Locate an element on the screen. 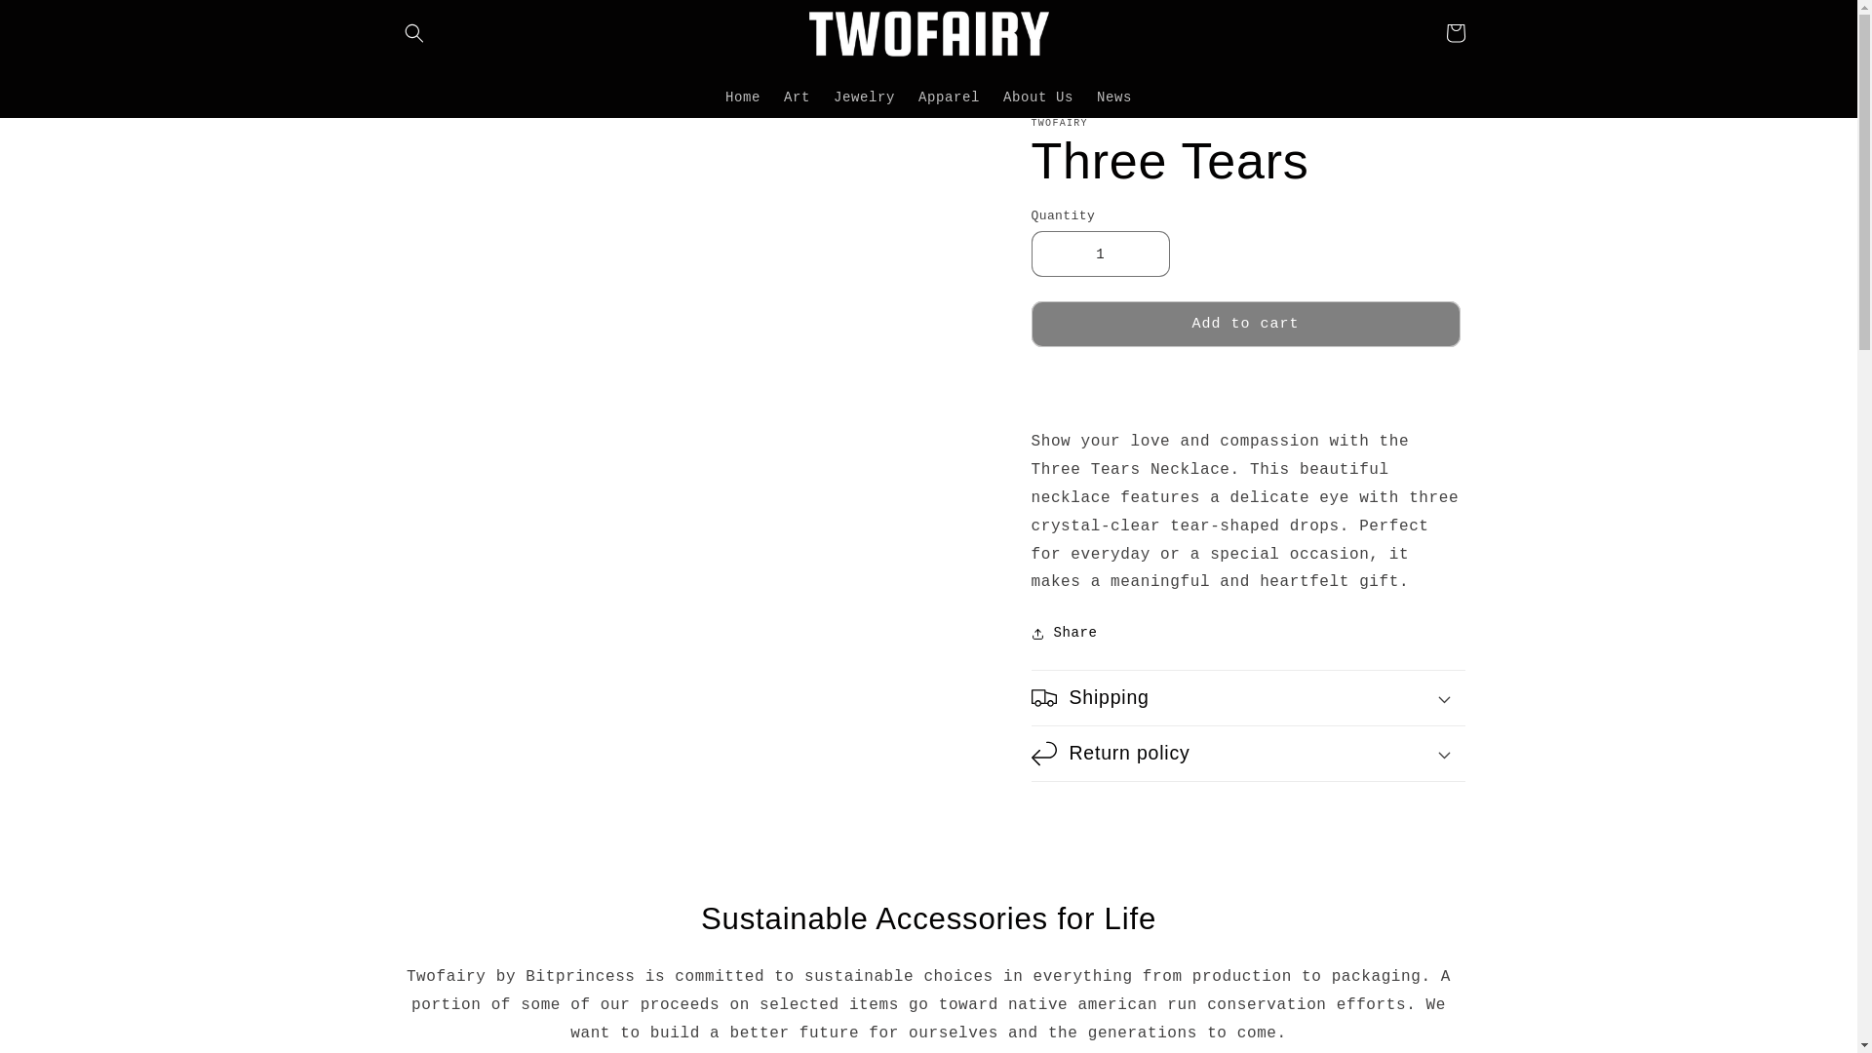  Cart is located at coordinates (1455, 33).